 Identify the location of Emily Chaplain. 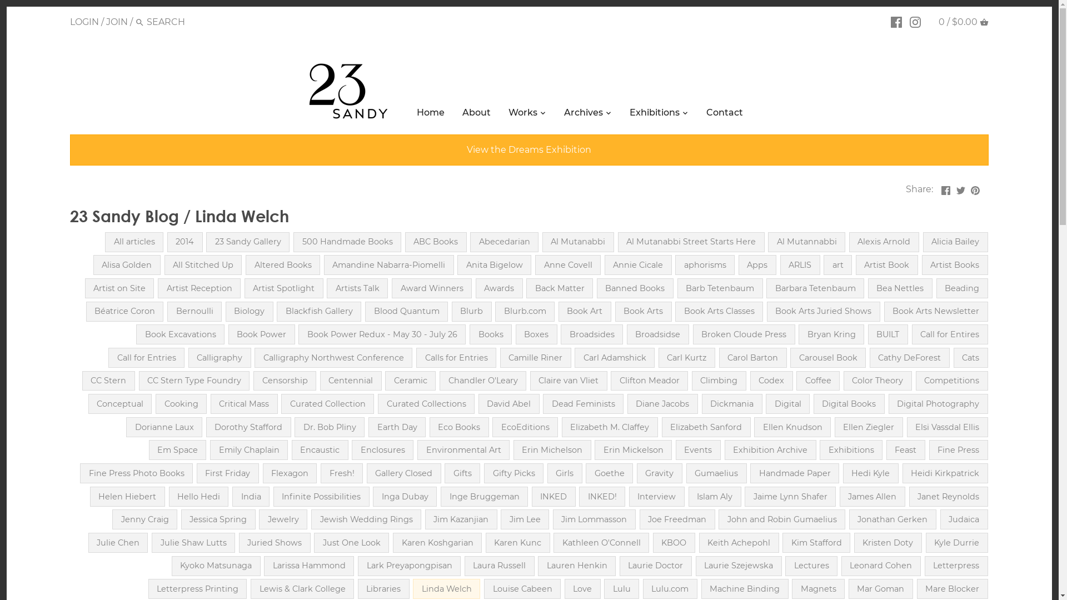
(249, 450).